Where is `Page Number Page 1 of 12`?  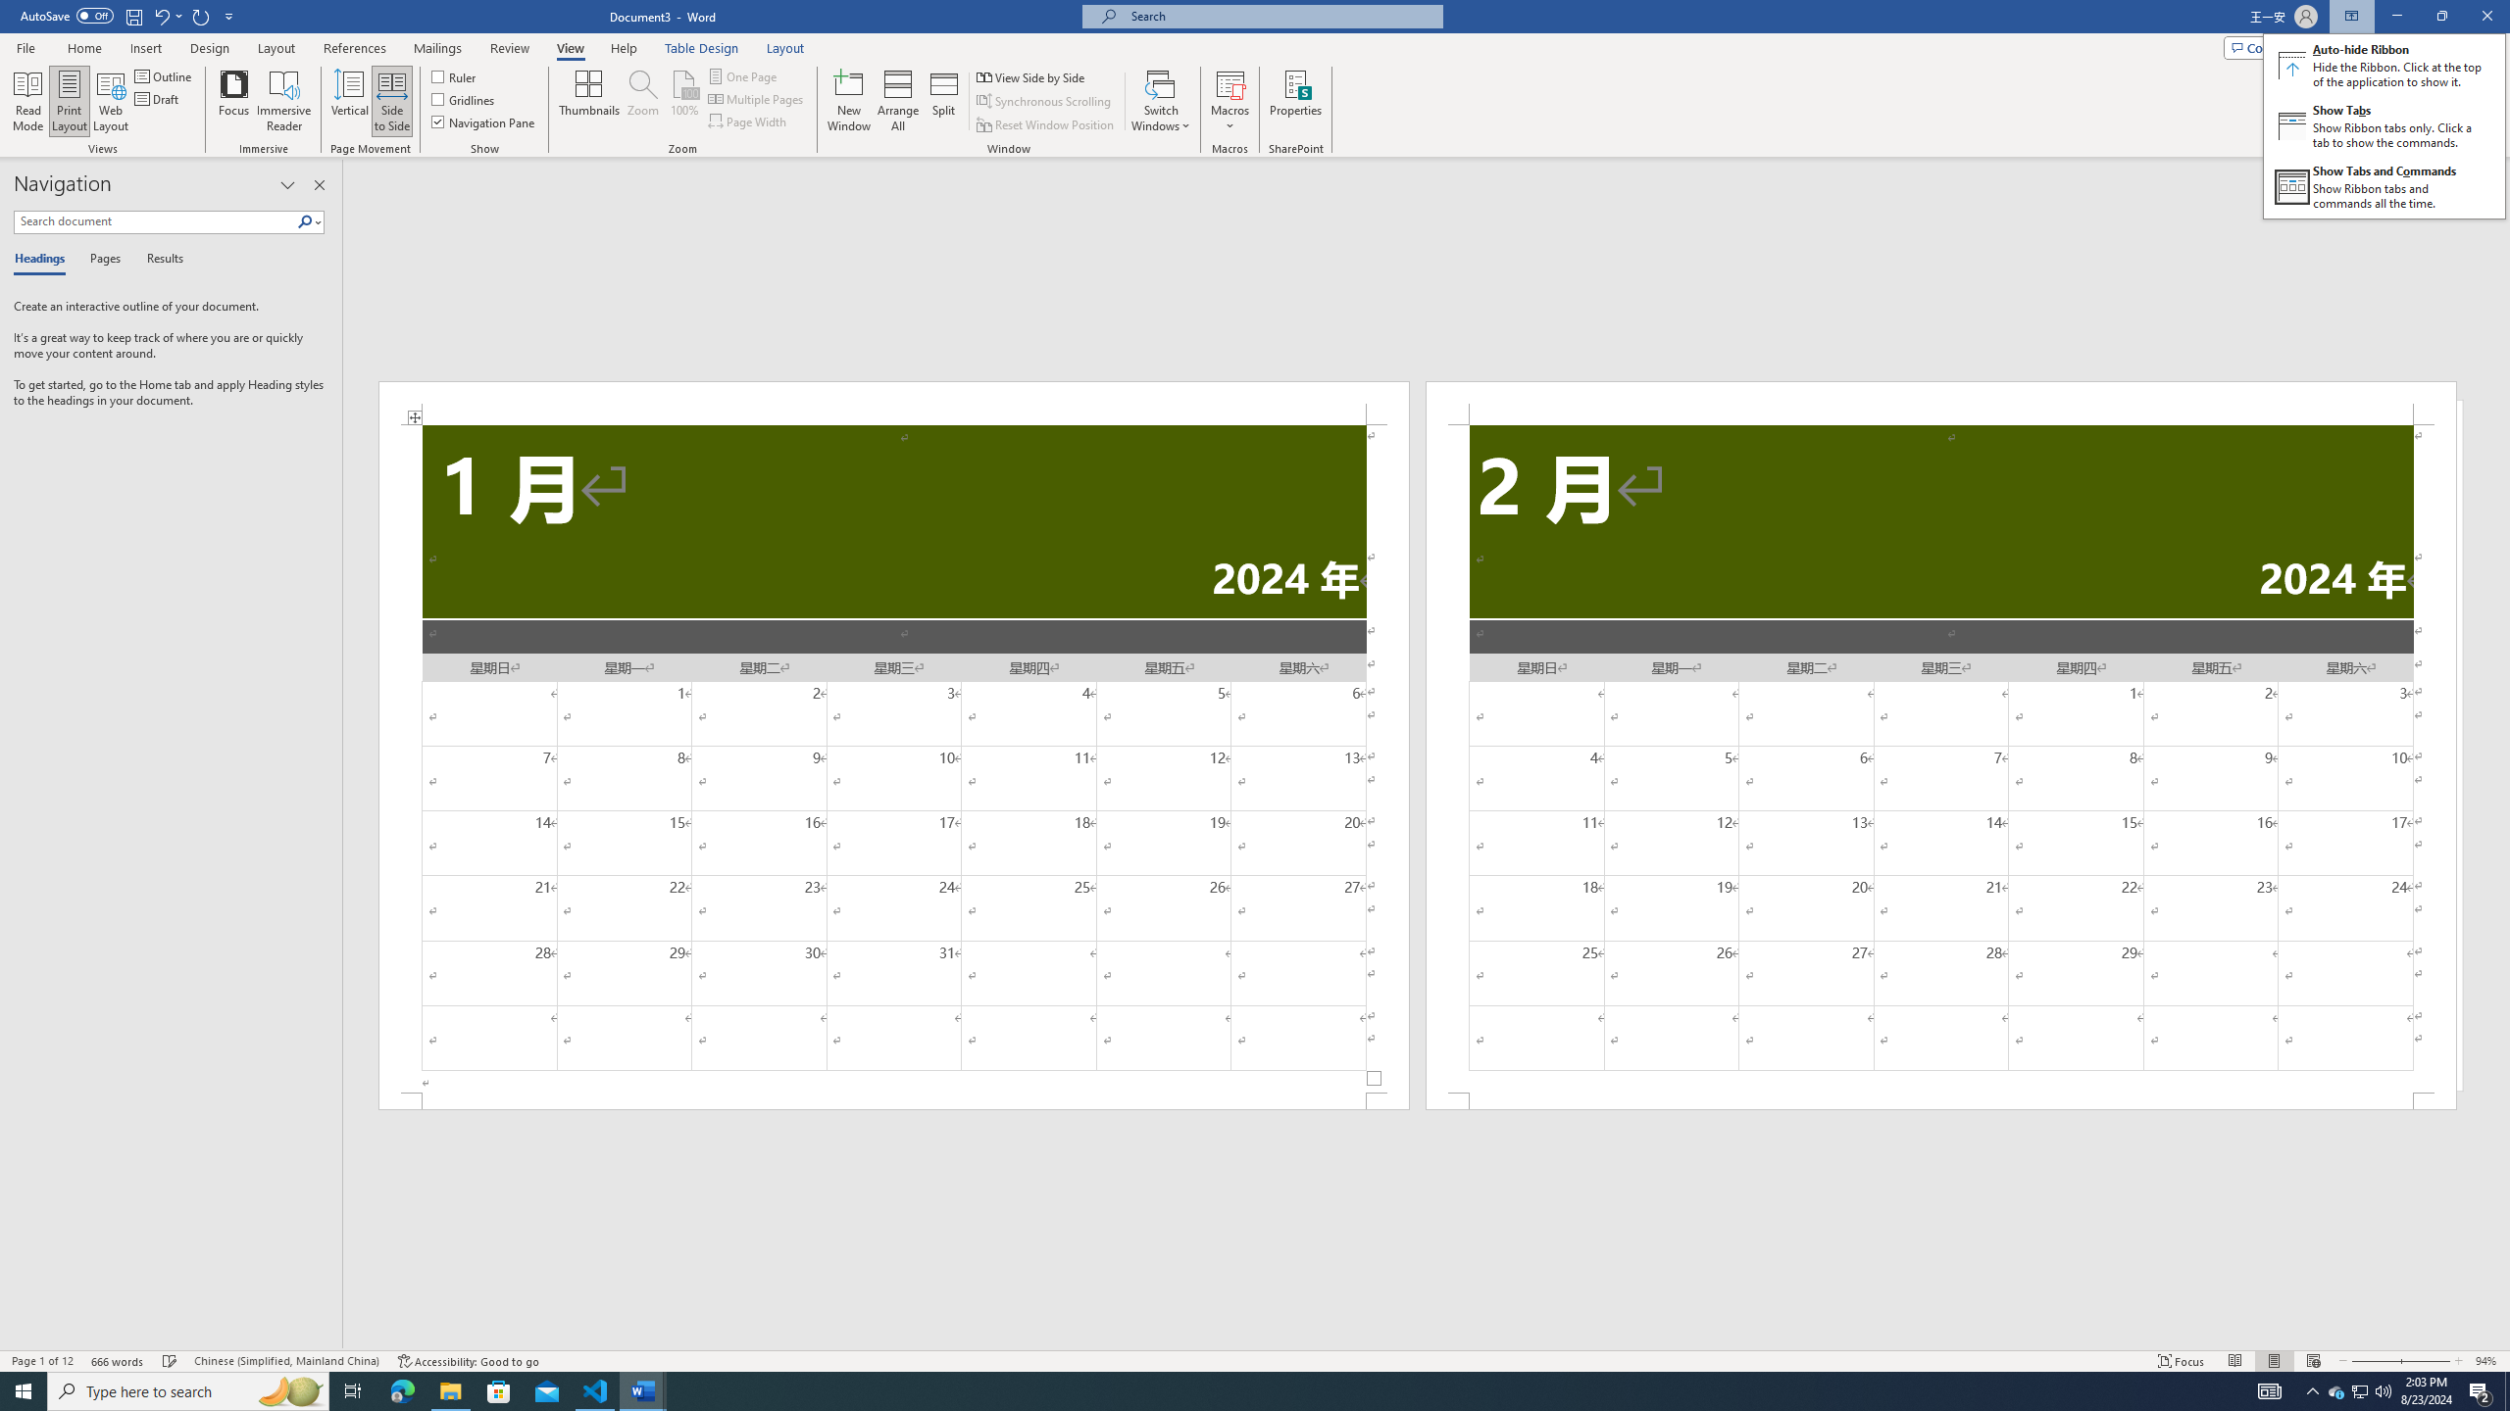
Page Number Page 1 of 12 is located at coordinates (42, 1361).